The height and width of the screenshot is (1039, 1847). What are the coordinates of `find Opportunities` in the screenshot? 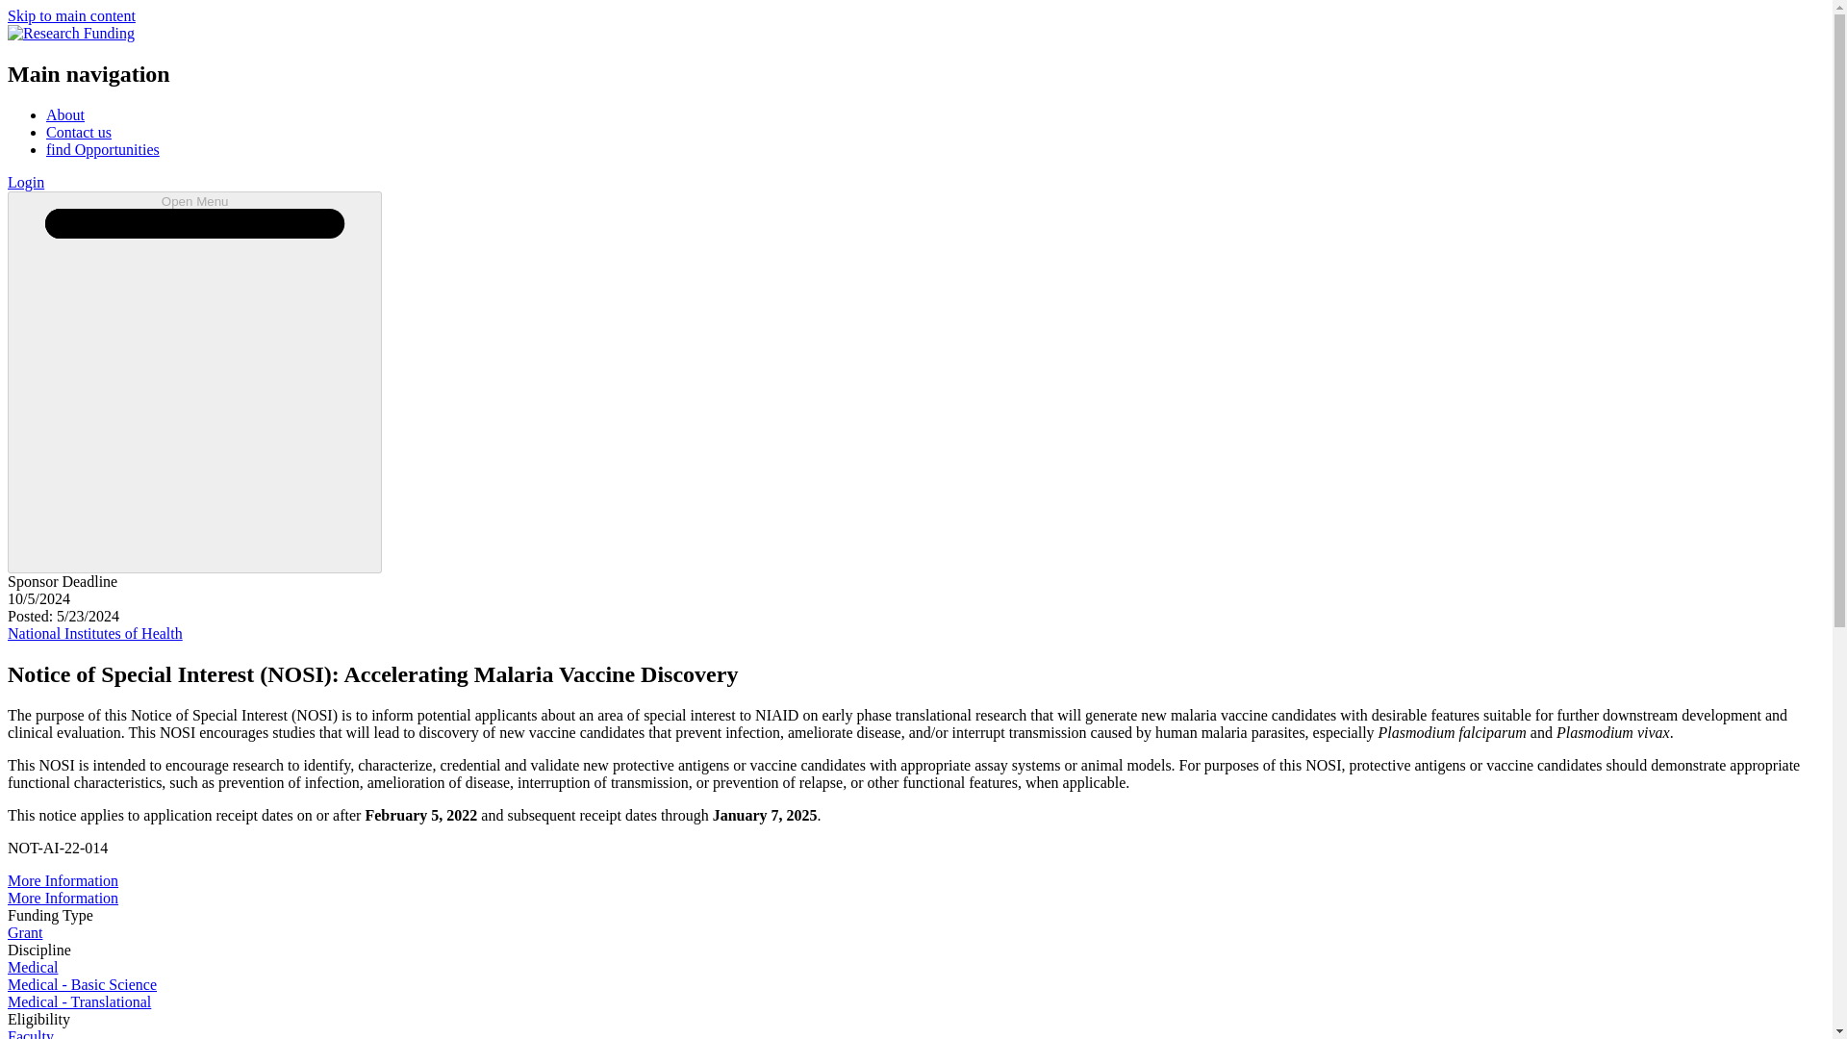 It's located at (102, 149).